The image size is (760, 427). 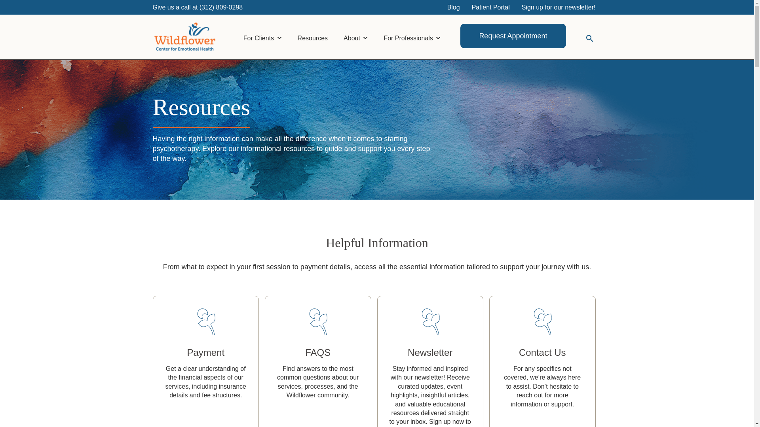 What do you see at coordinates (355, 36) in the screenshot?
I see `About` at bounding box center [355, 36].